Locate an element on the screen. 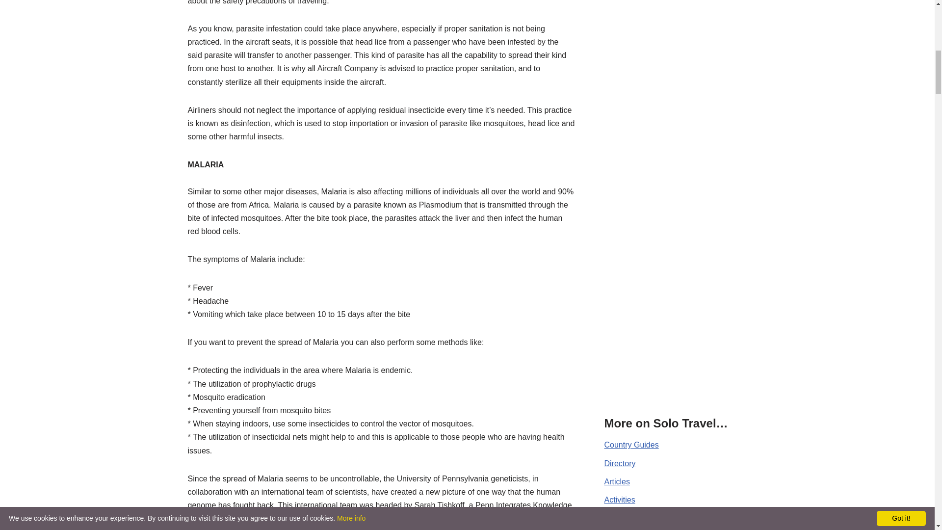 The width and height of the screenshot is (942, 530). Articles is located at coordinates (617, 482).